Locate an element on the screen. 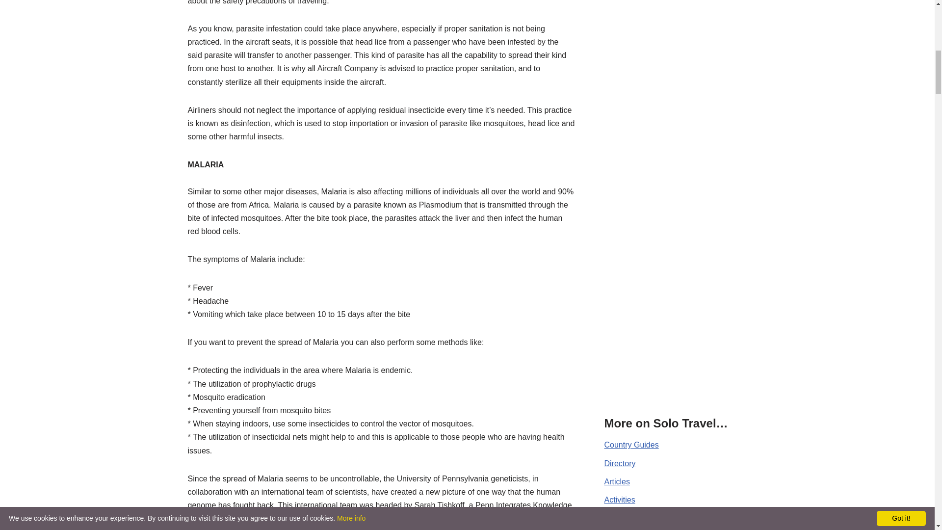 The width and height of the screenshot is (942, 530). Articles is located at coordinates (617, 482).